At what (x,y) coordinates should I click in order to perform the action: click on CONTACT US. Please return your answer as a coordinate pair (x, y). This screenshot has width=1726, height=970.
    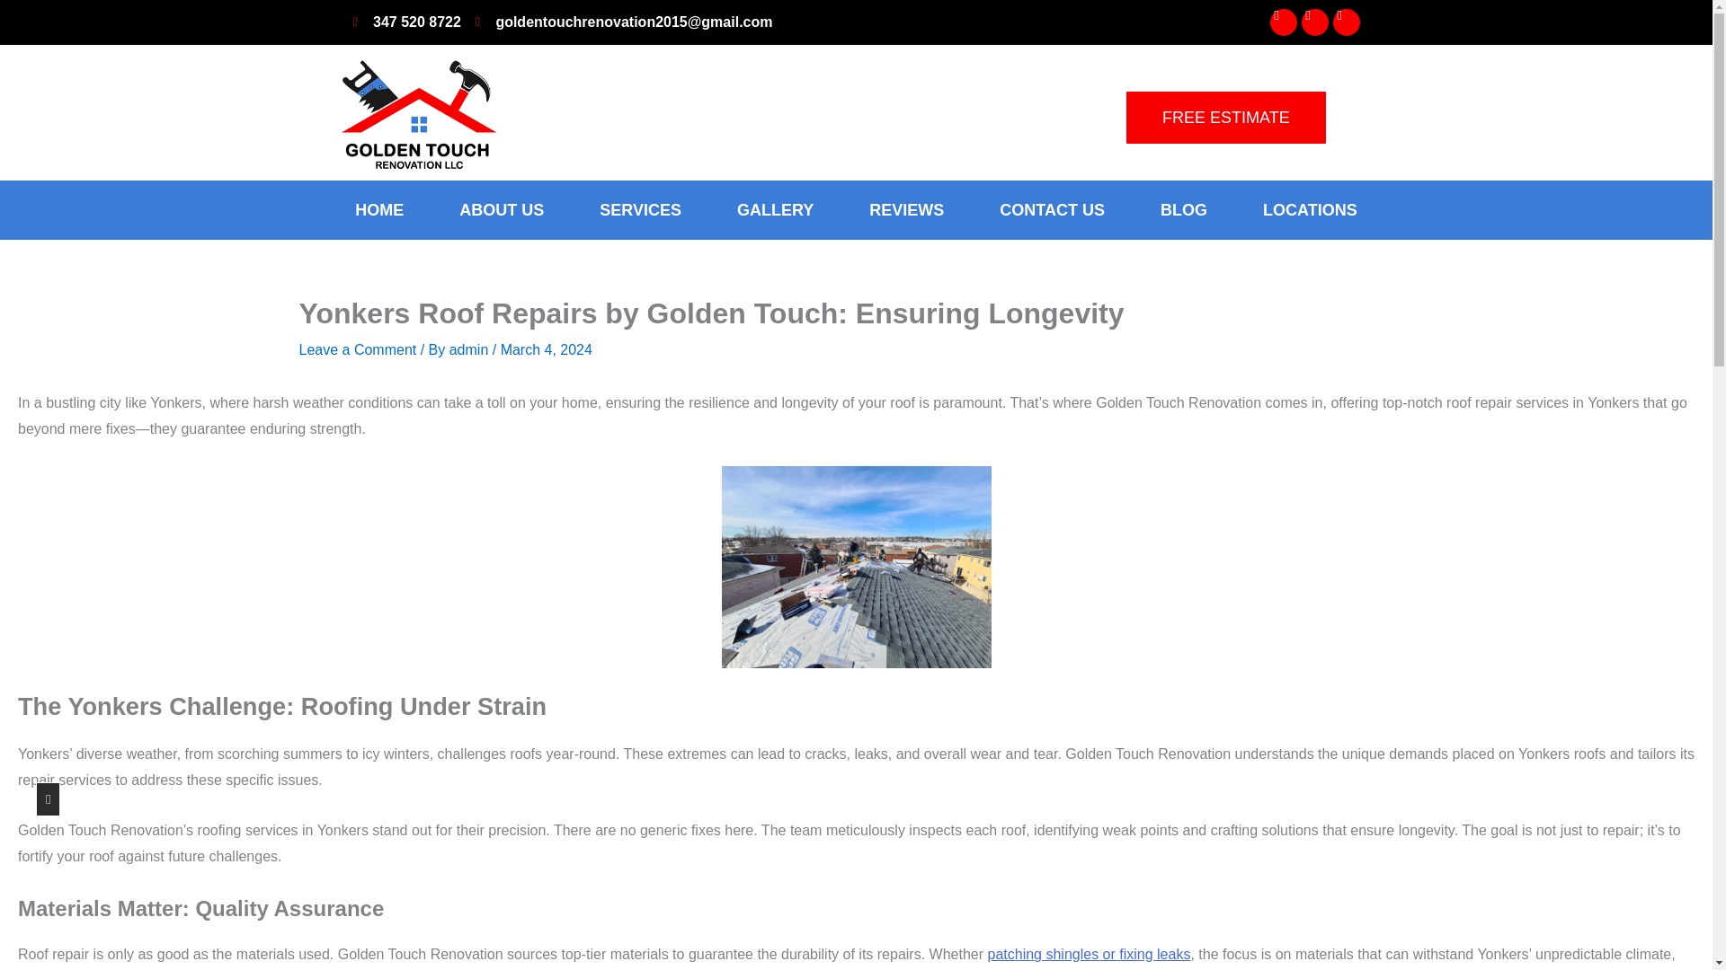
    Looking at the image, I should click on (1052, 210).